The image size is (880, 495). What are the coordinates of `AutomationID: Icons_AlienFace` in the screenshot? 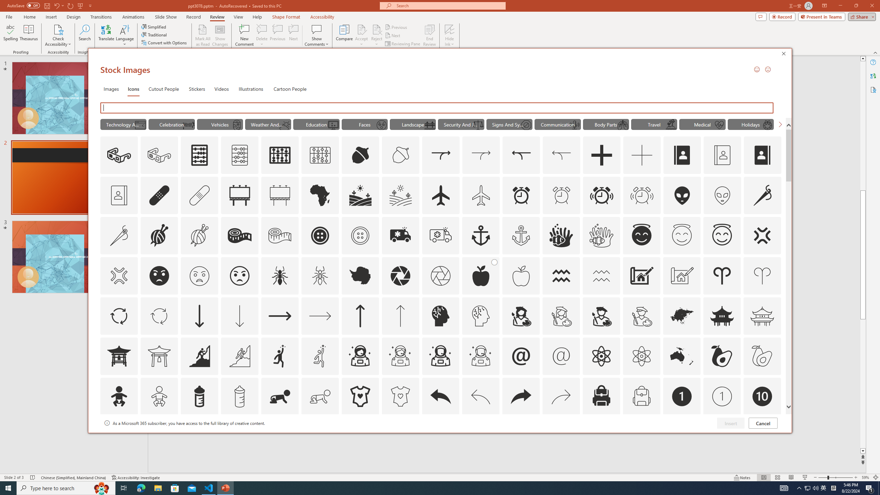 It's located at (682, 195).